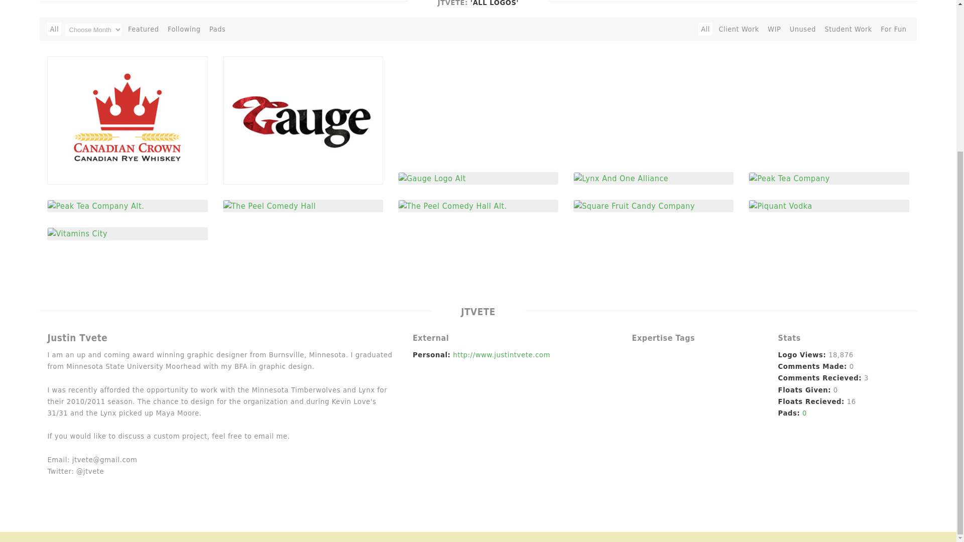  I want to click on Peak Tea Company Alt., so click(95, 205).